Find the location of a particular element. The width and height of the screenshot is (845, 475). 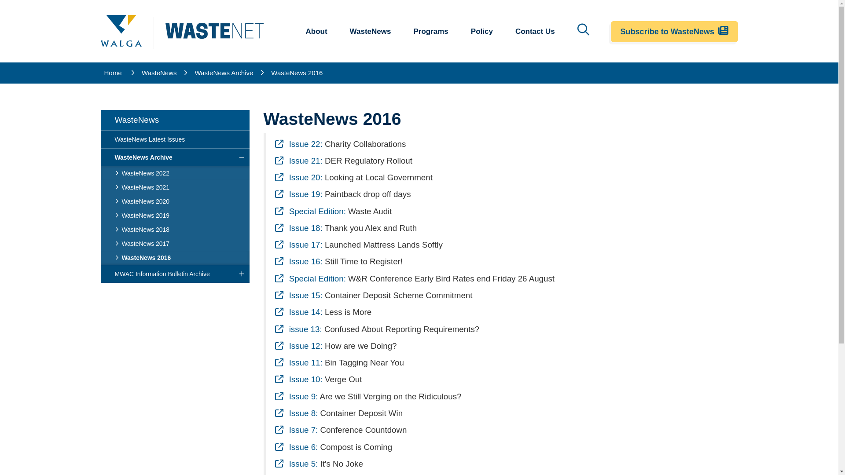

Special Edition: is located at coordinates (310, 279).